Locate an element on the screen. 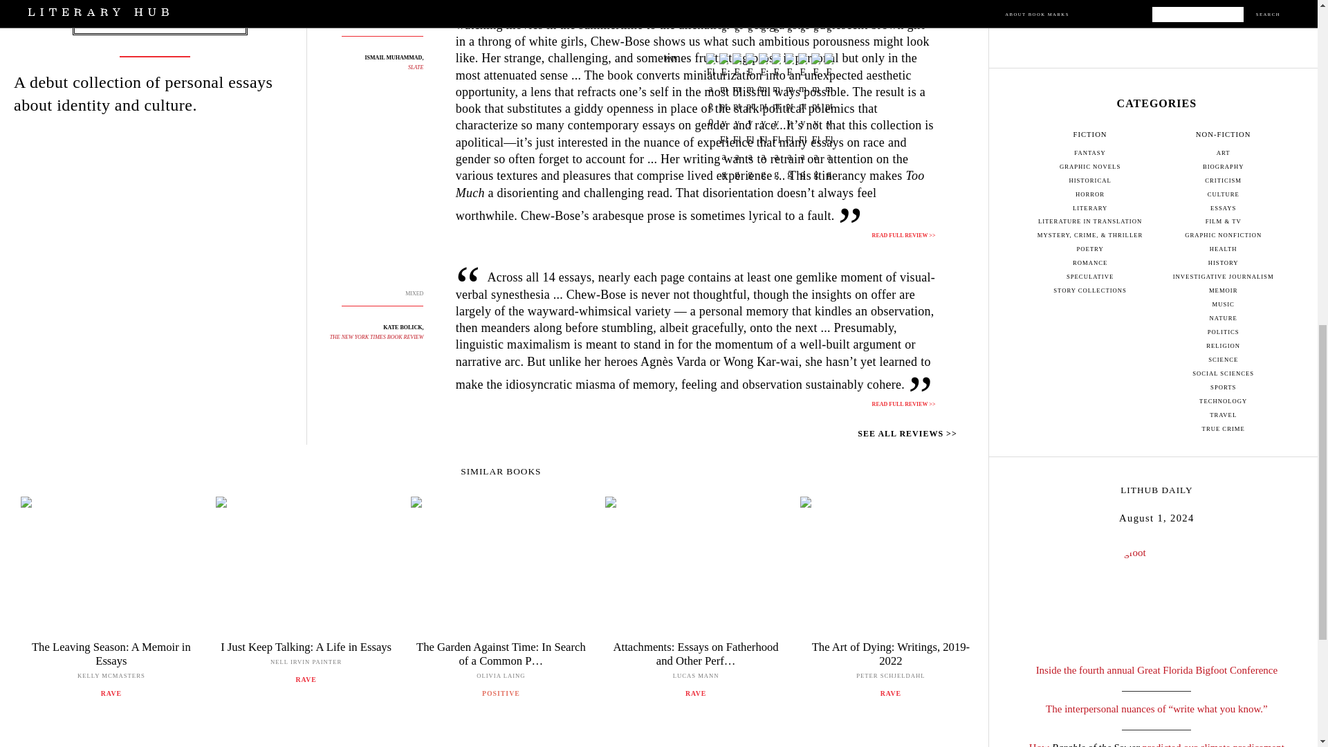 The image size is (1328, 747). SLATE is located at coordinates (415, 66).